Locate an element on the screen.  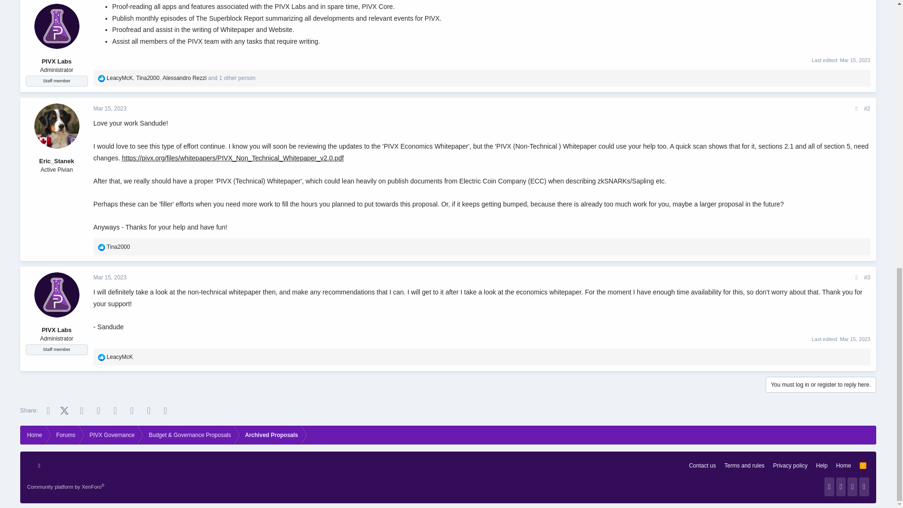
Like is located at coordinates (102, 357).